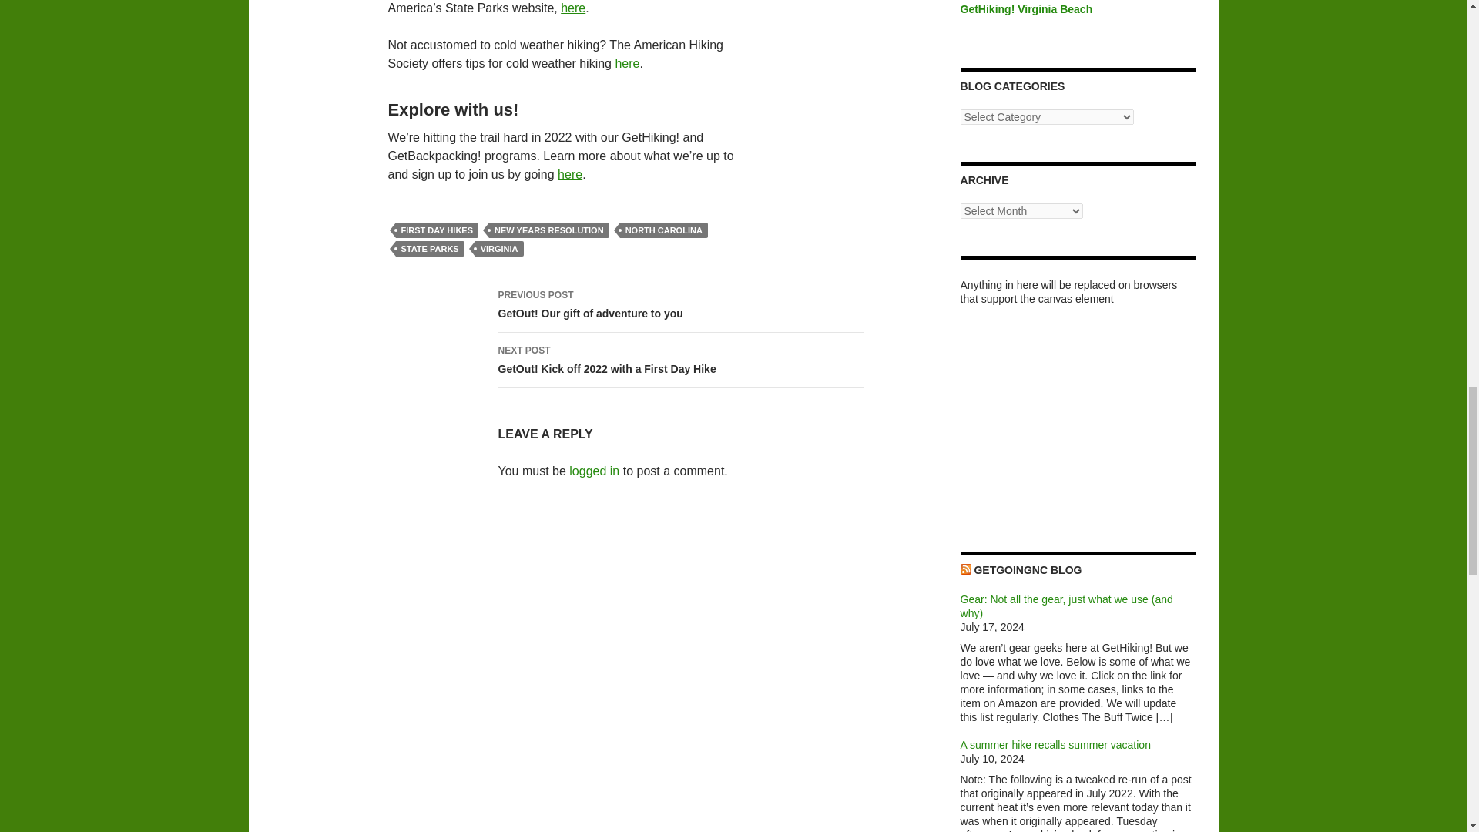  Describe the element at coordinates (570, 174) in the screenshot. I see `NORTH CAROLINA` at that location.